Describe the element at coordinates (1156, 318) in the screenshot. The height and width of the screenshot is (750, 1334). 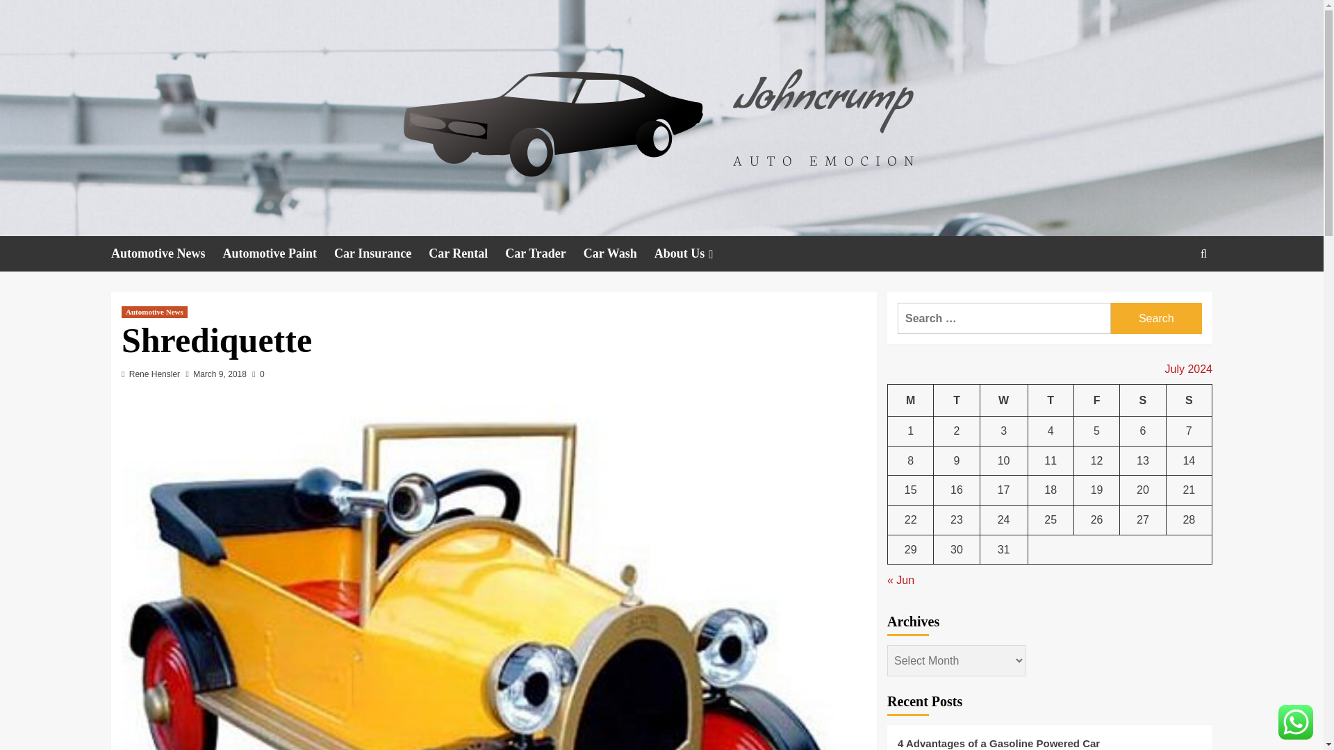
I see `Search` at that location.